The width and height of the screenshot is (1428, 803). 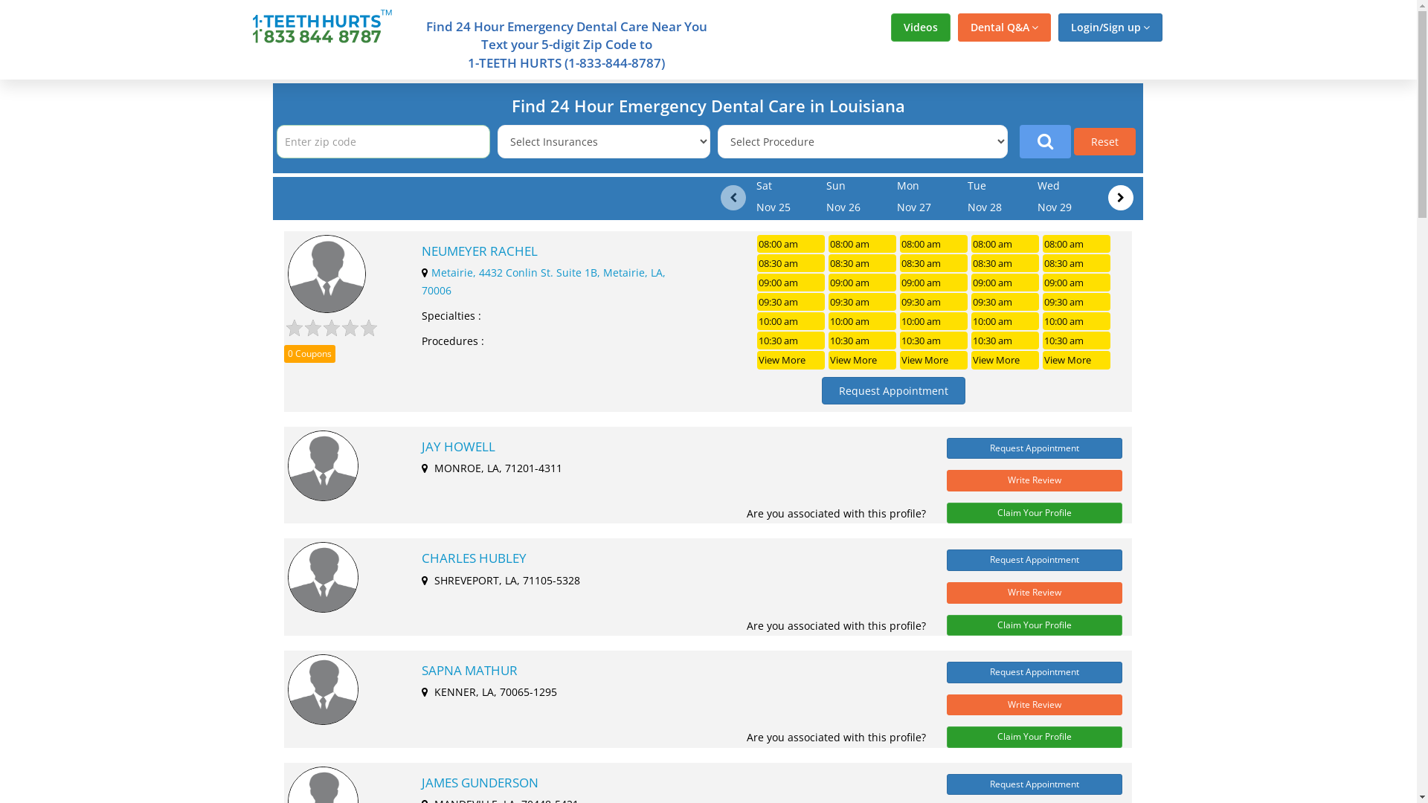 I want to click on 10:00 am, so click(x=791, y=321).